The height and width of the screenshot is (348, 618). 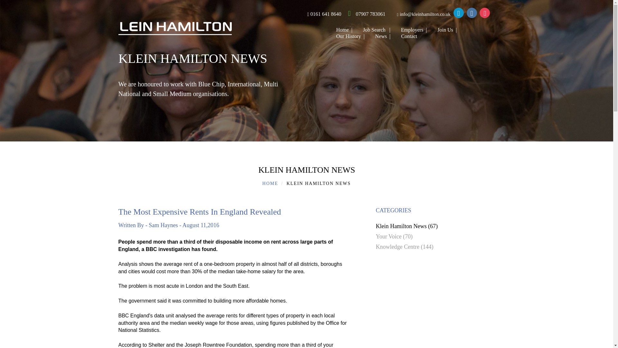 What do you see at coordinates (405, 36) in the screenshot?
I see `Contact` at bounding box center [405, 36].